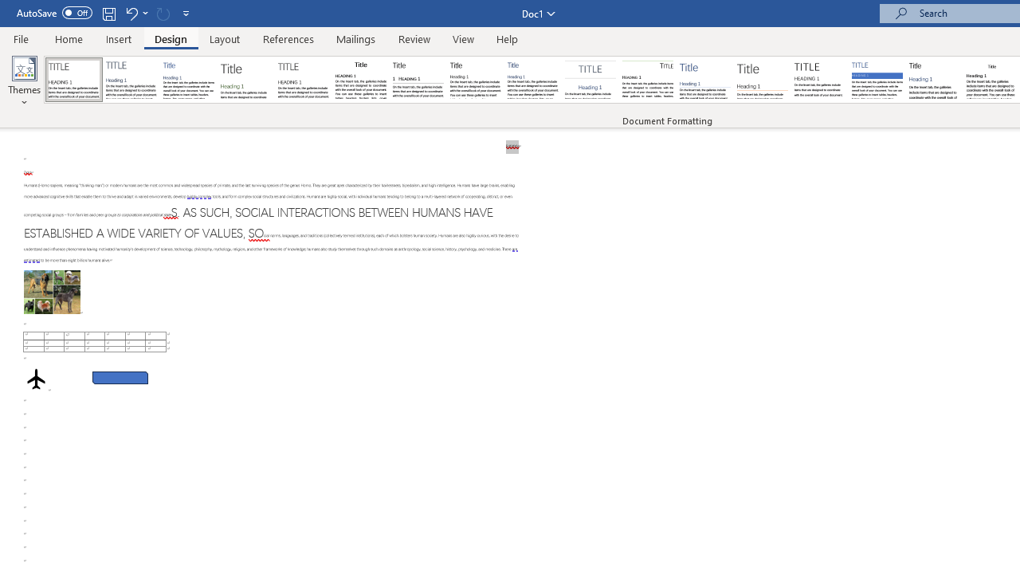 Image resolution: width=1020 pixels, height=574 pixels. Describe the element at coordinates (475, 80) in the screenshot. I see `Black & White (Word 2013)` at that location.